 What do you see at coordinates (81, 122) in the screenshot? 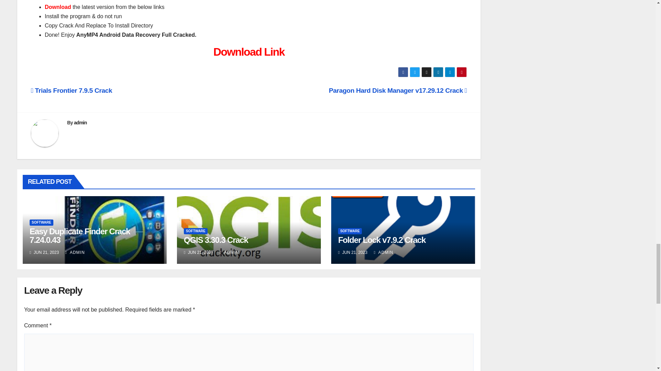
I see `admin` at bounding box center [81, 122].